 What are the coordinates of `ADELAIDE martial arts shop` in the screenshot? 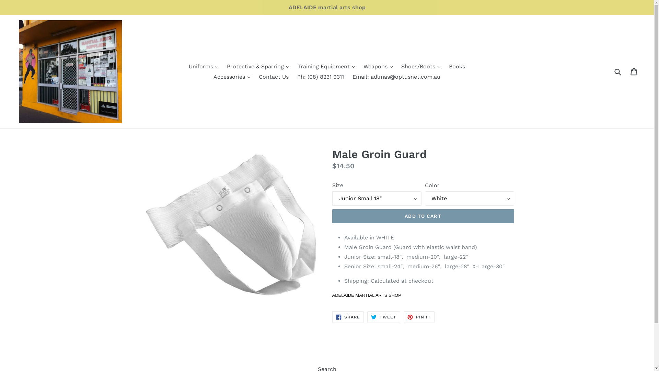 It's located at (327, 8).